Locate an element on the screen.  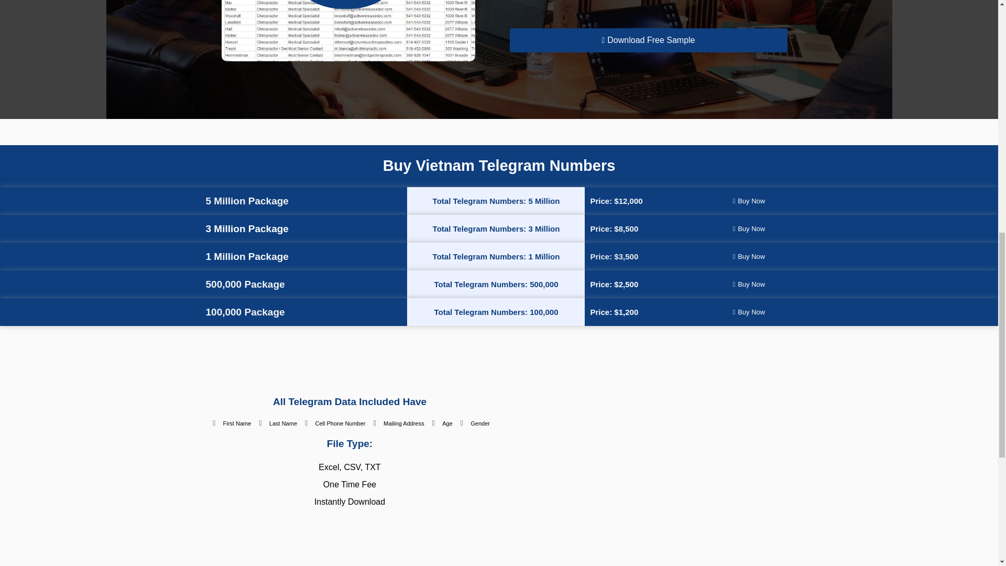
Buy Now is located at coordinates (749, 284).